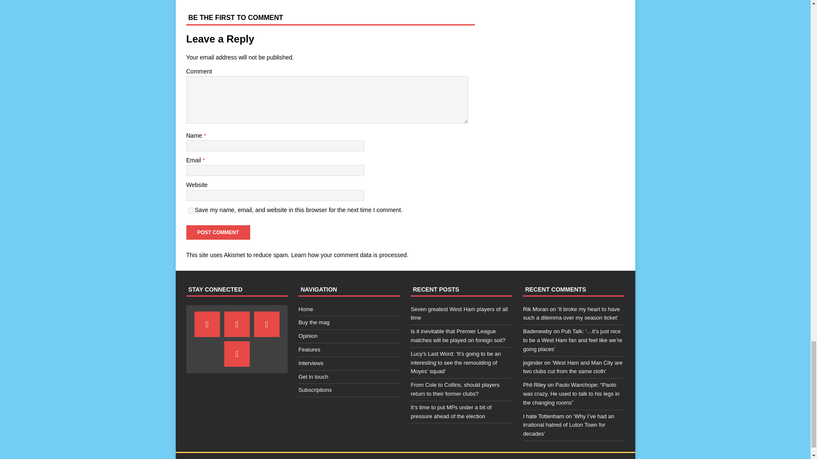 This screenshot has height=459, width=817. I want to click on yes, so click(191, 211).